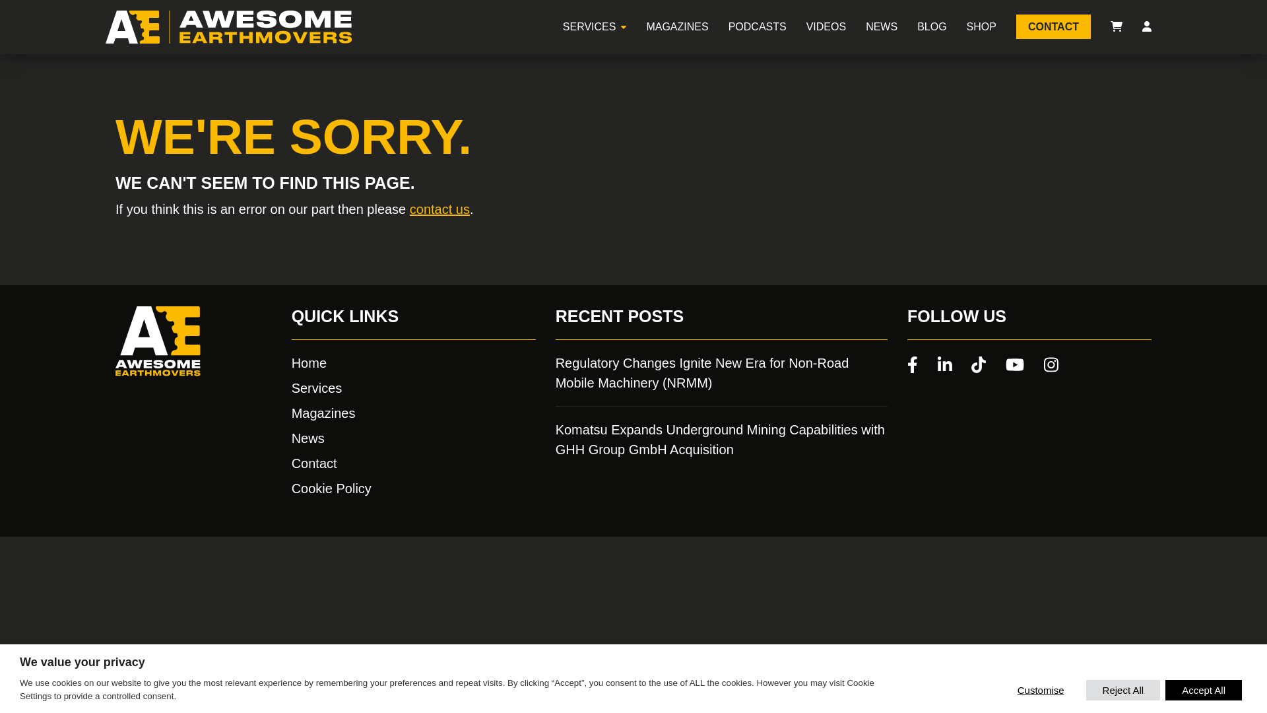 The width and height of the screenshot is (1267, 713). I want to click on CONTACT, so click(1053, 26).